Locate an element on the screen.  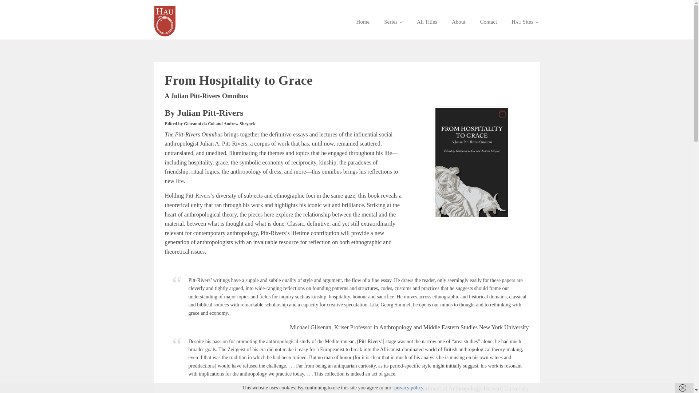
All Titles is located at coordinates (427, 22).